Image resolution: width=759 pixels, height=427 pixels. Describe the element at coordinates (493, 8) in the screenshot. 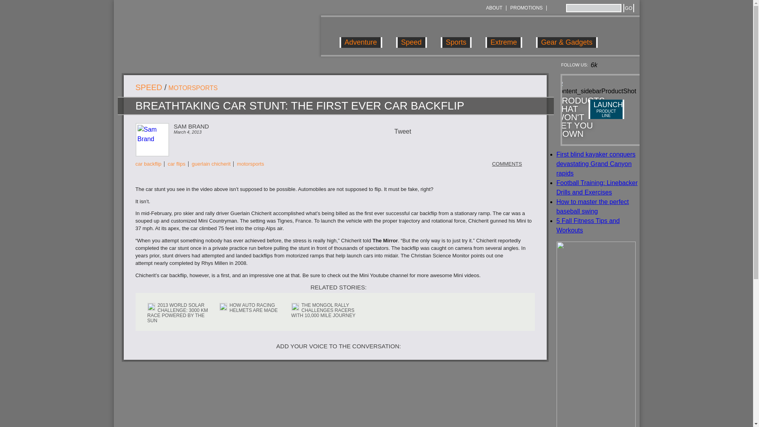

I see `ABOUT` at that location.